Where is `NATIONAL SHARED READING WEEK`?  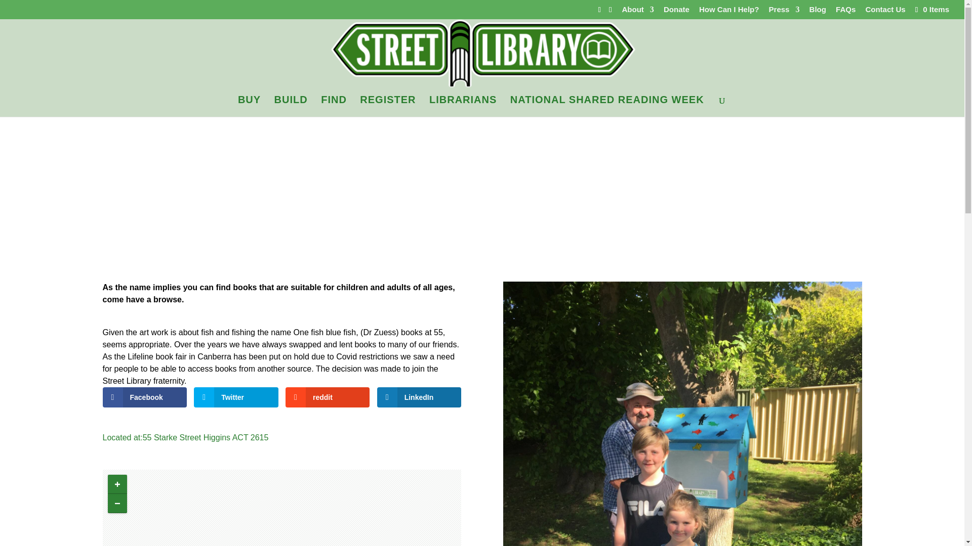
NATIONAL SHARED READING WEEK is located at coordinates (607, 106).